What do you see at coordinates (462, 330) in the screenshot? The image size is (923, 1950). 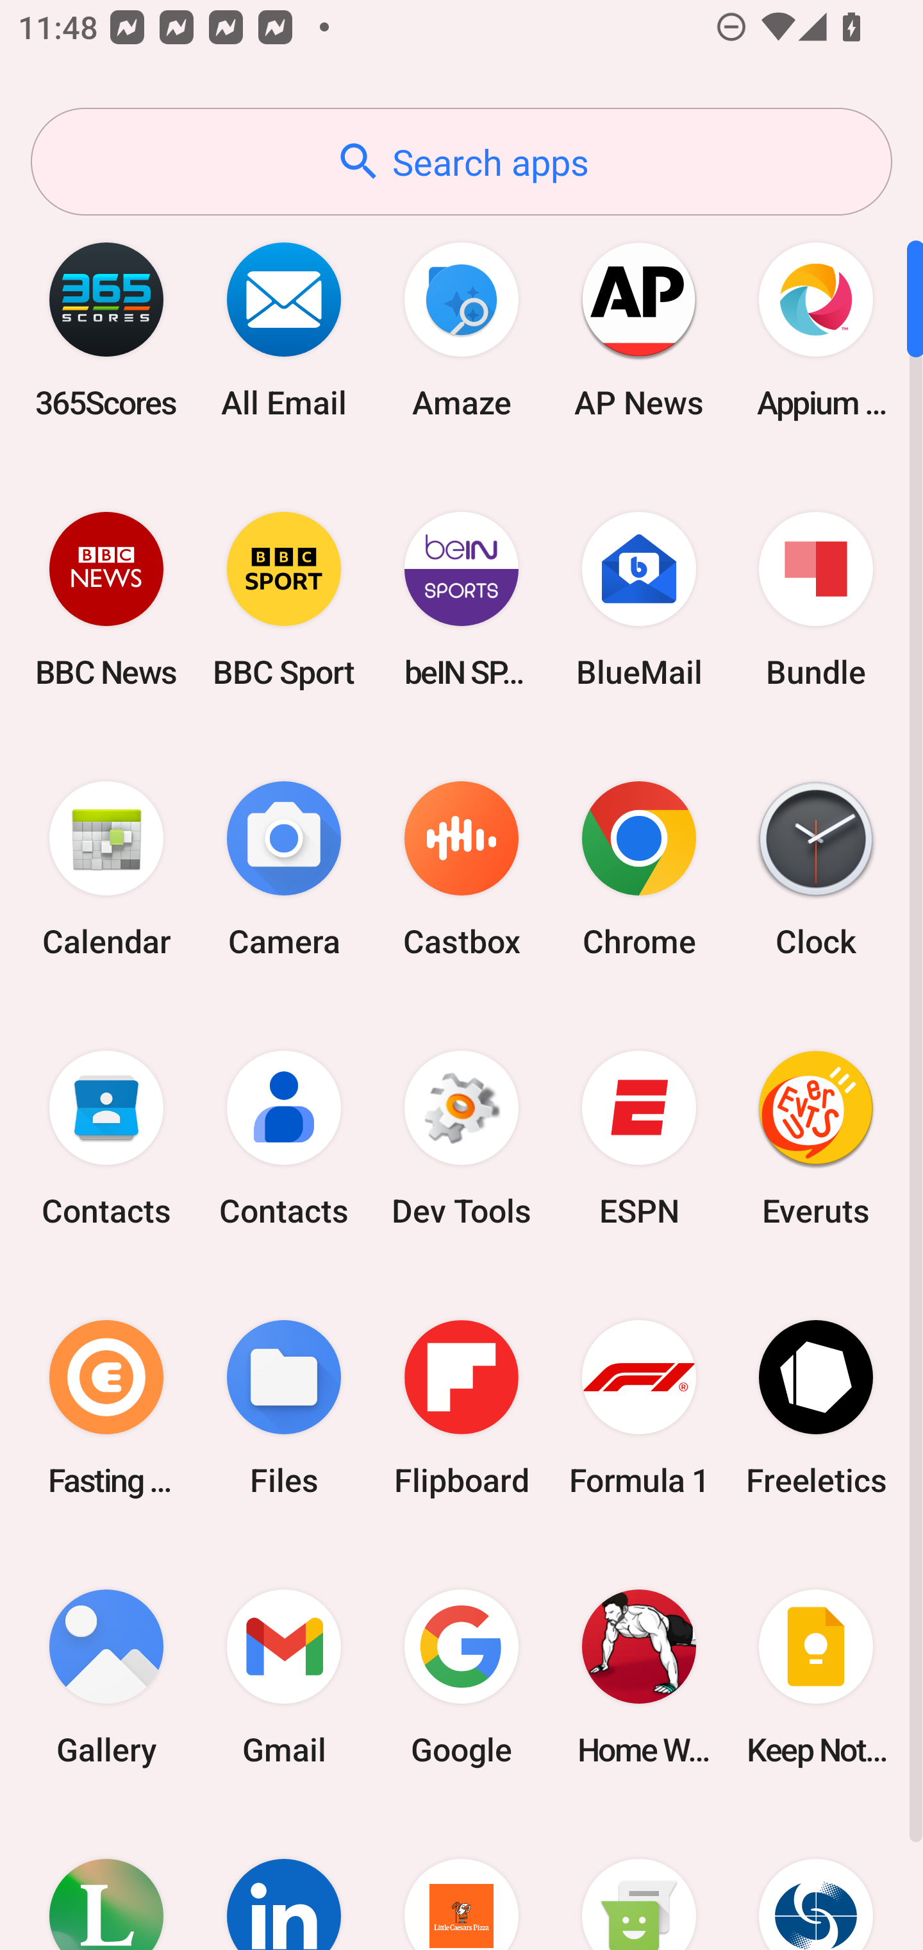 I see `Amaze` at bounding box center [462, 330].